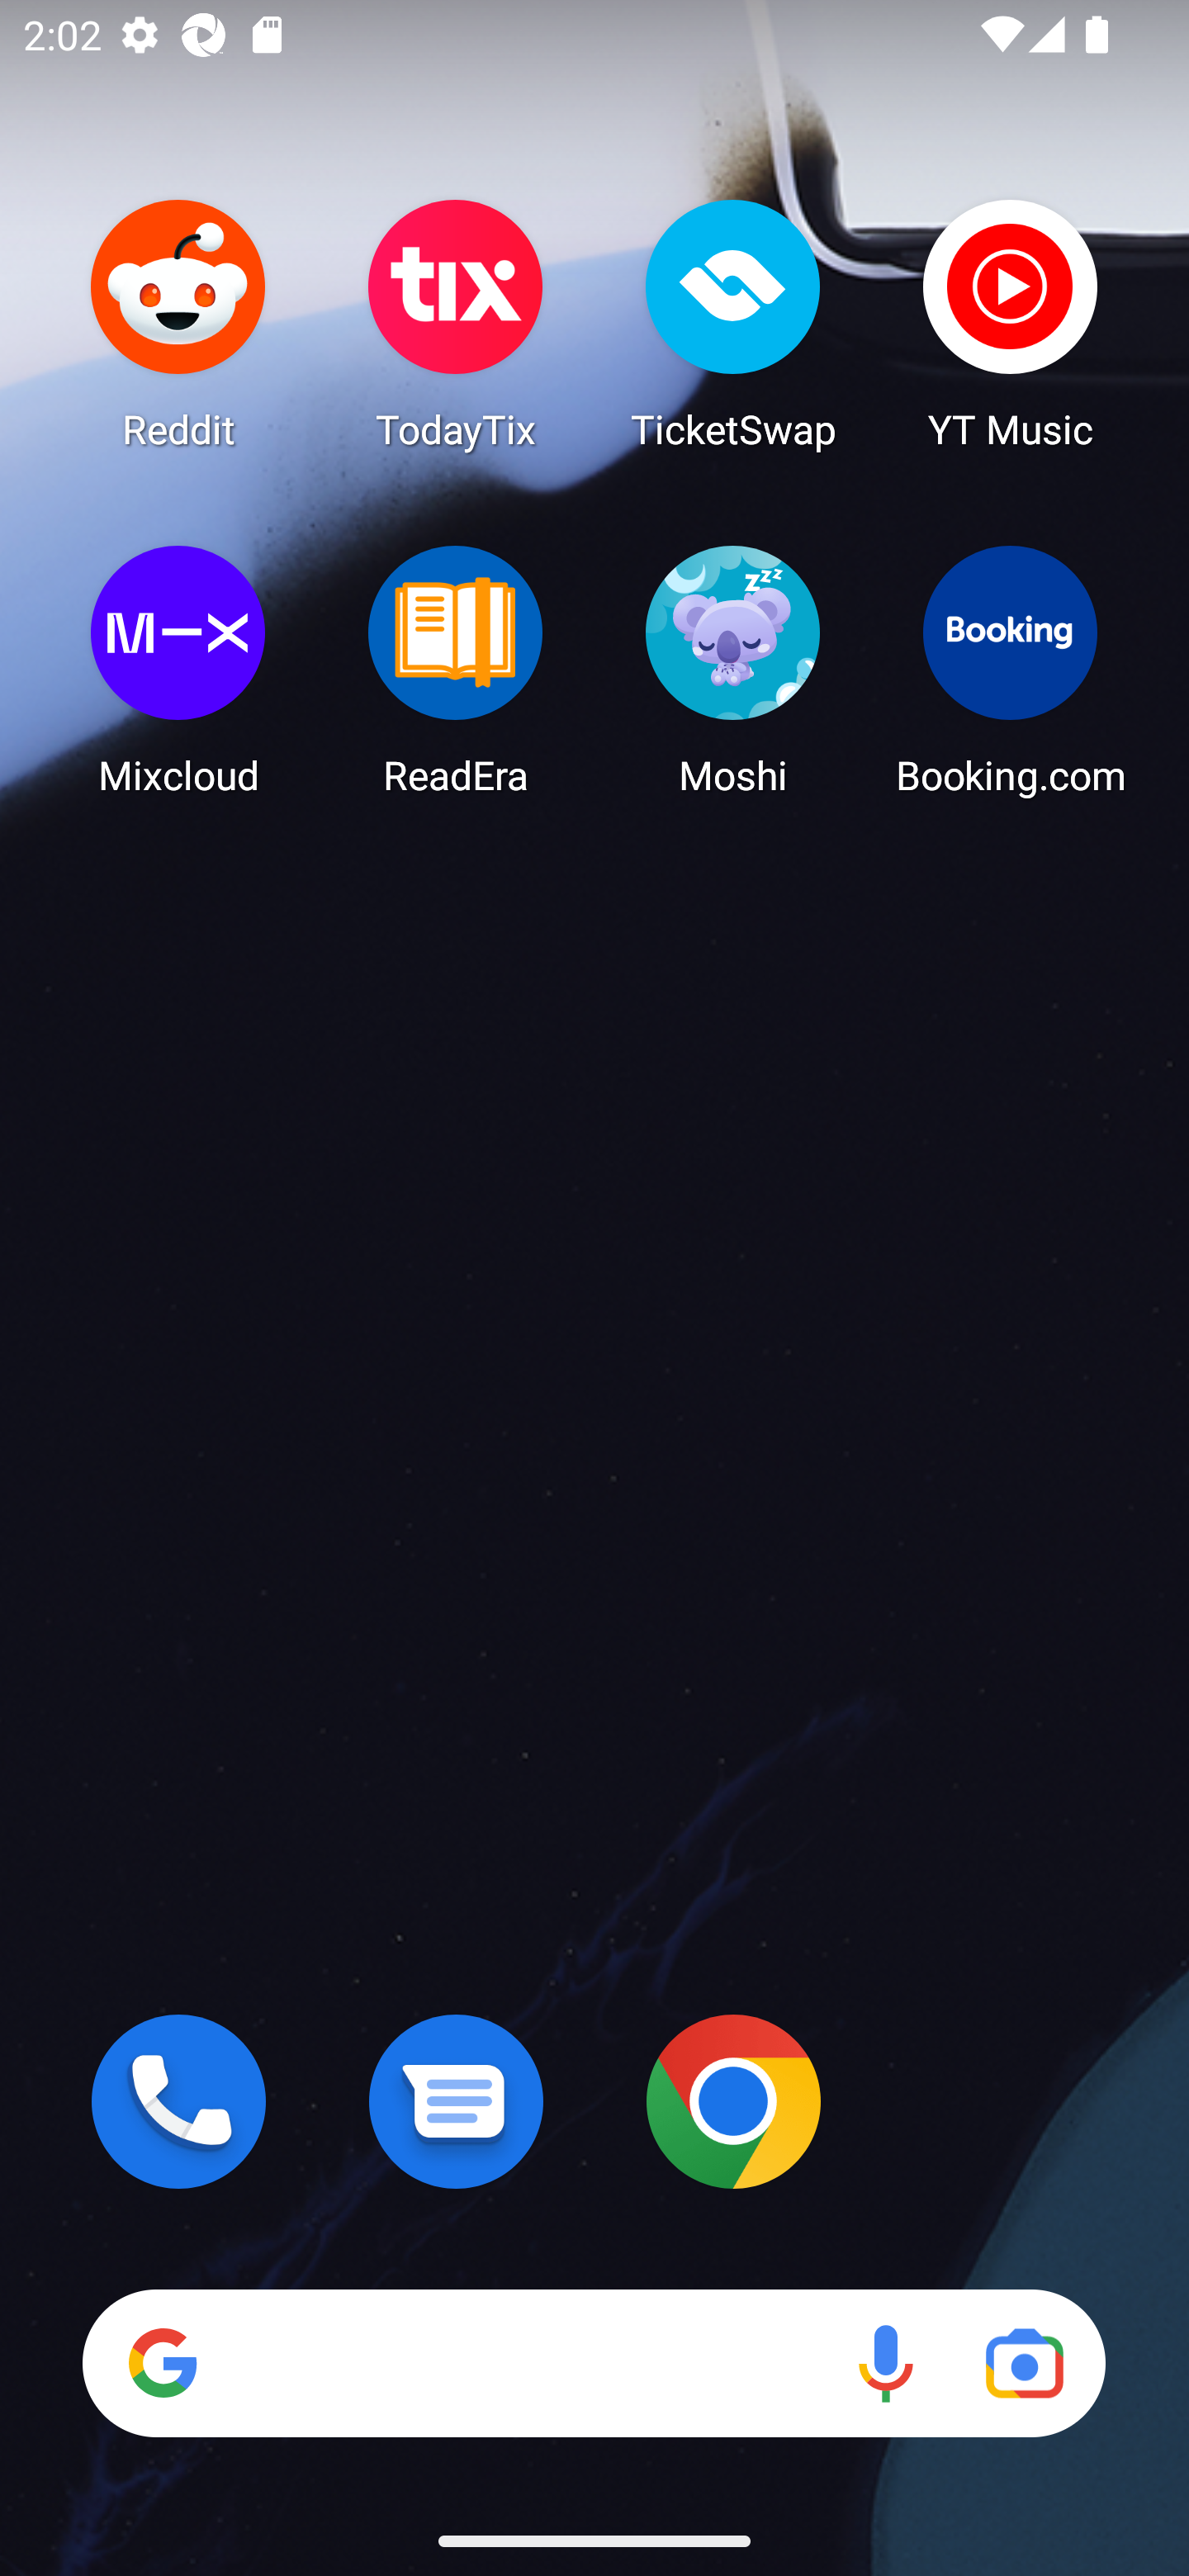 The image size is (1189, 2576). I want to click on TicketSwap, so click(733, 324).